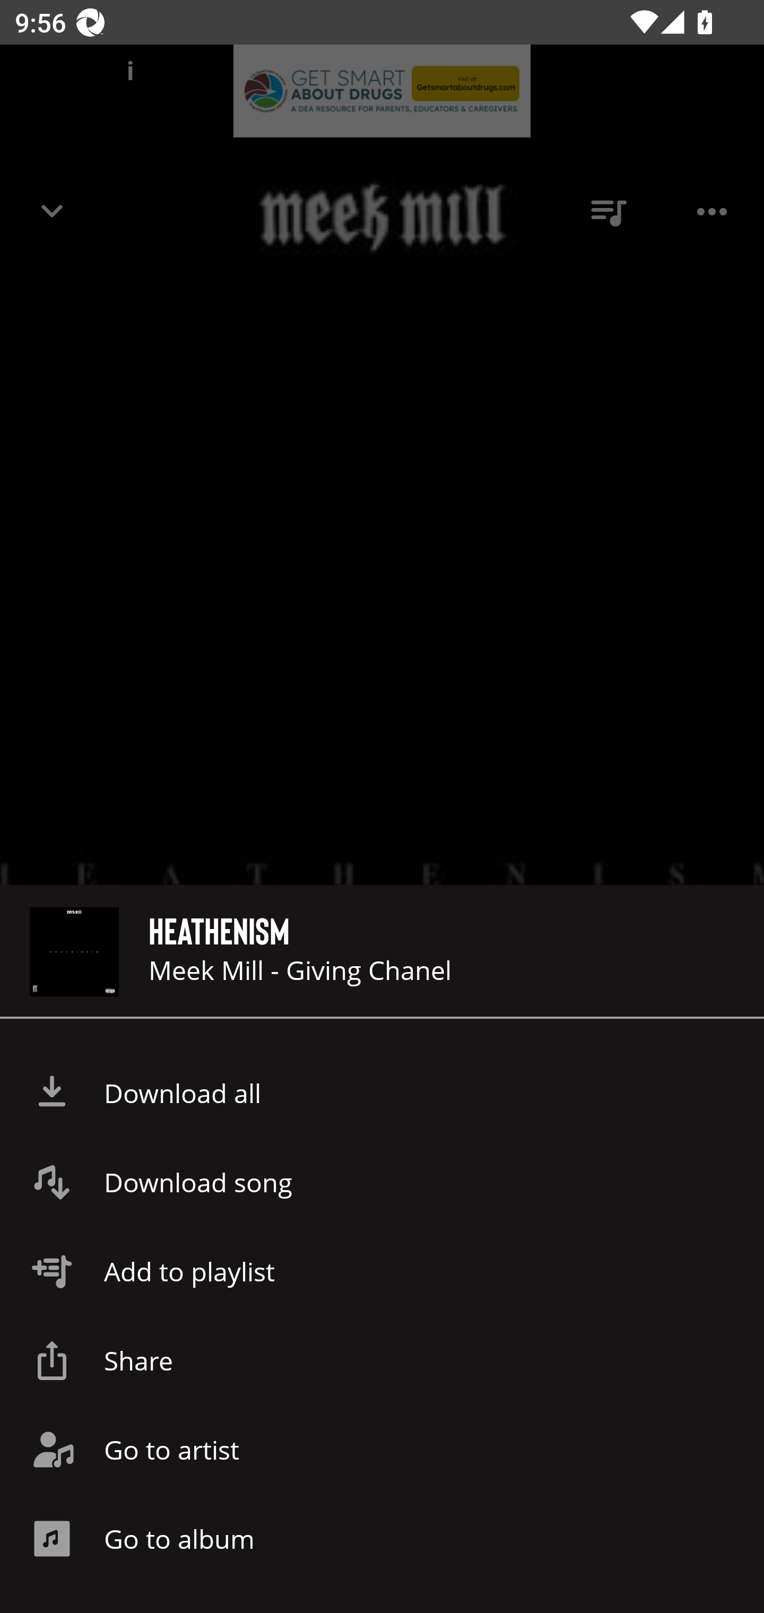 This screenshot has width=764, height=1613. What do you see at coordinates (382, 1093) in the screenshot?
I see `Download all` at bounding box center [382, 1093].